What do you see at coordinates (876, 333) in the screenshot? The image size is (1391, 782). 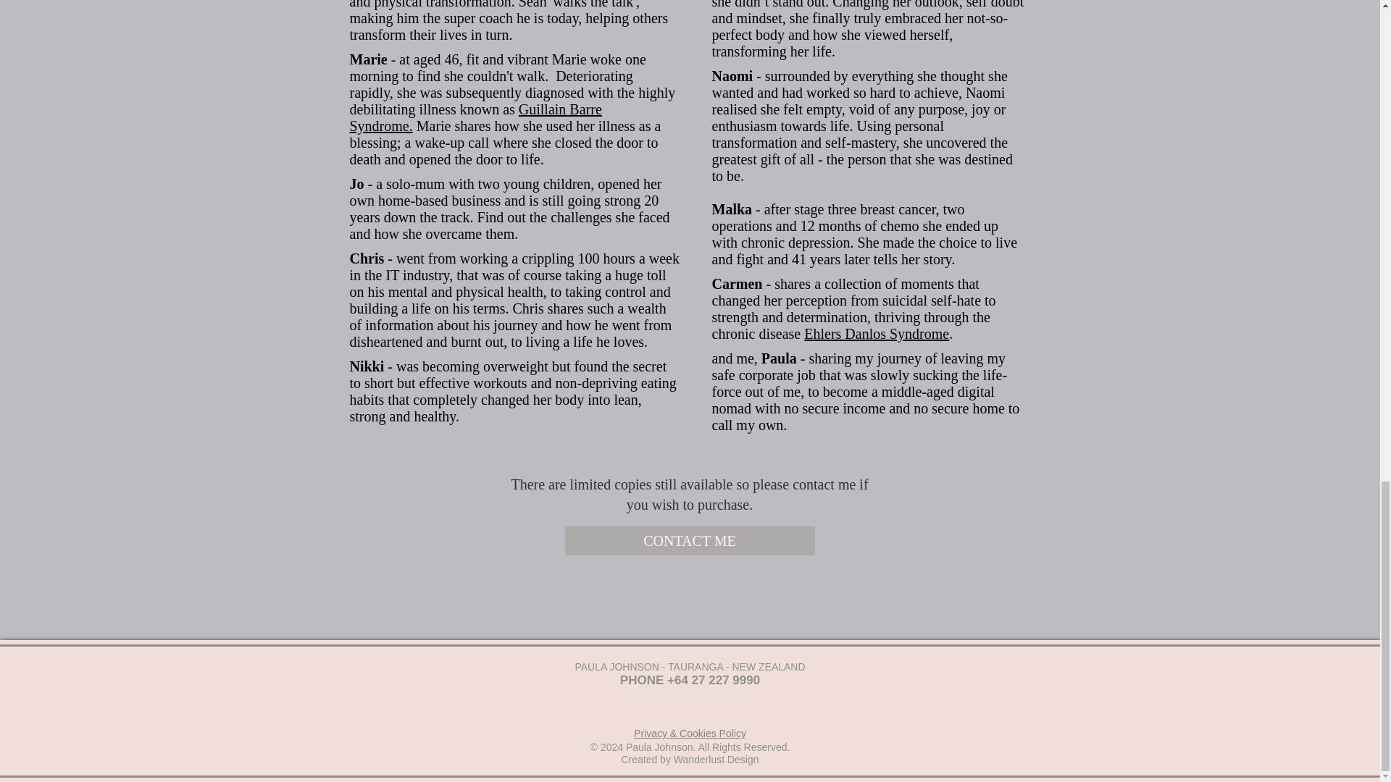 I see `Ehlers Danlos Syndrome` at bounding box center [876, 333].